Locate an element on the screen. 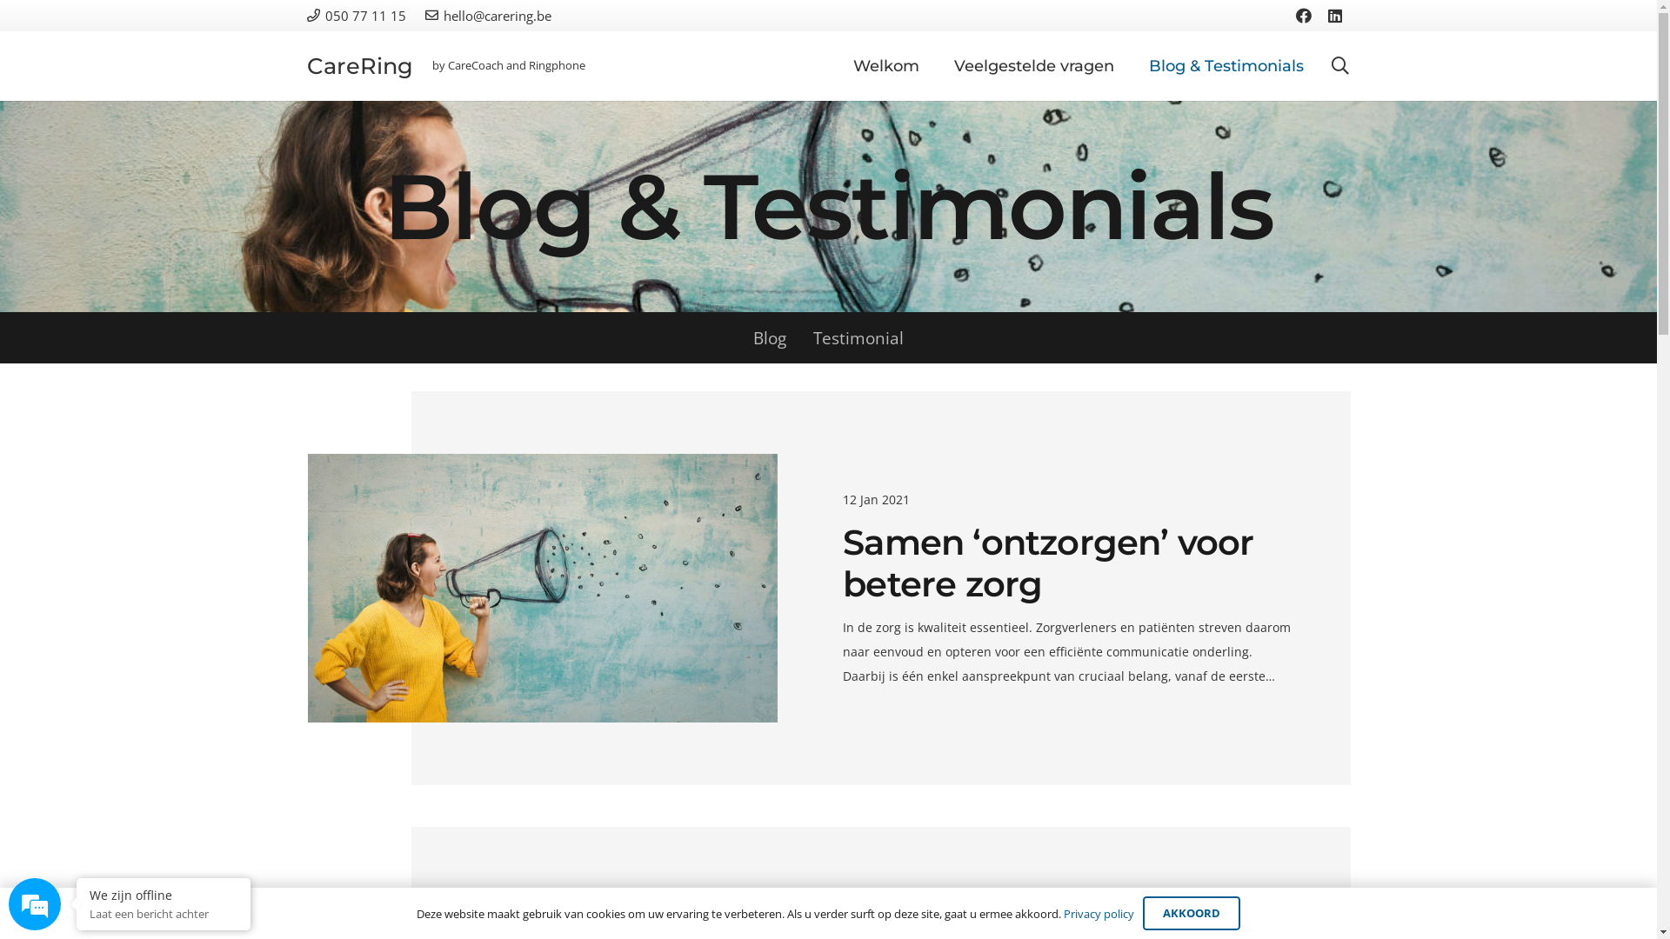 Image resolution: width=1670 pixels, height=939 pixels. Facebook is located at coordinates (1066, 725).